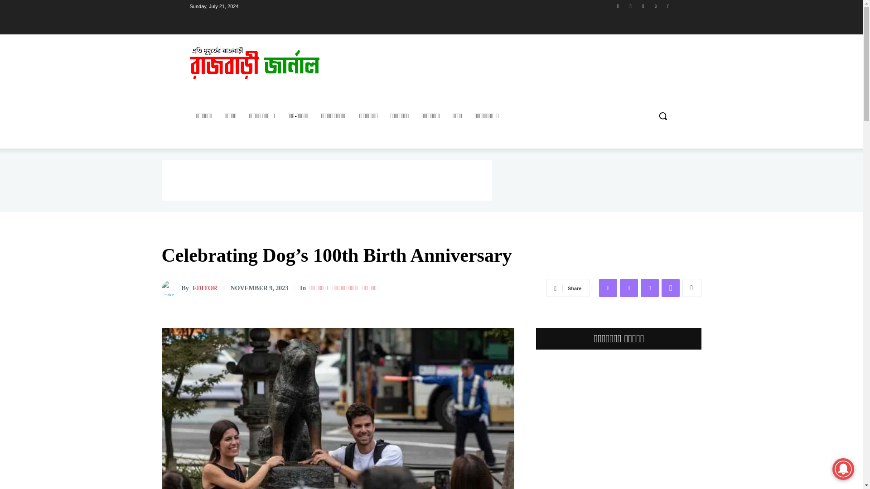 The width and height of the screenshot is (870, 489). Describe the element at coordinates (618, 6) in the screenshot. I see `Facebook` at that location.